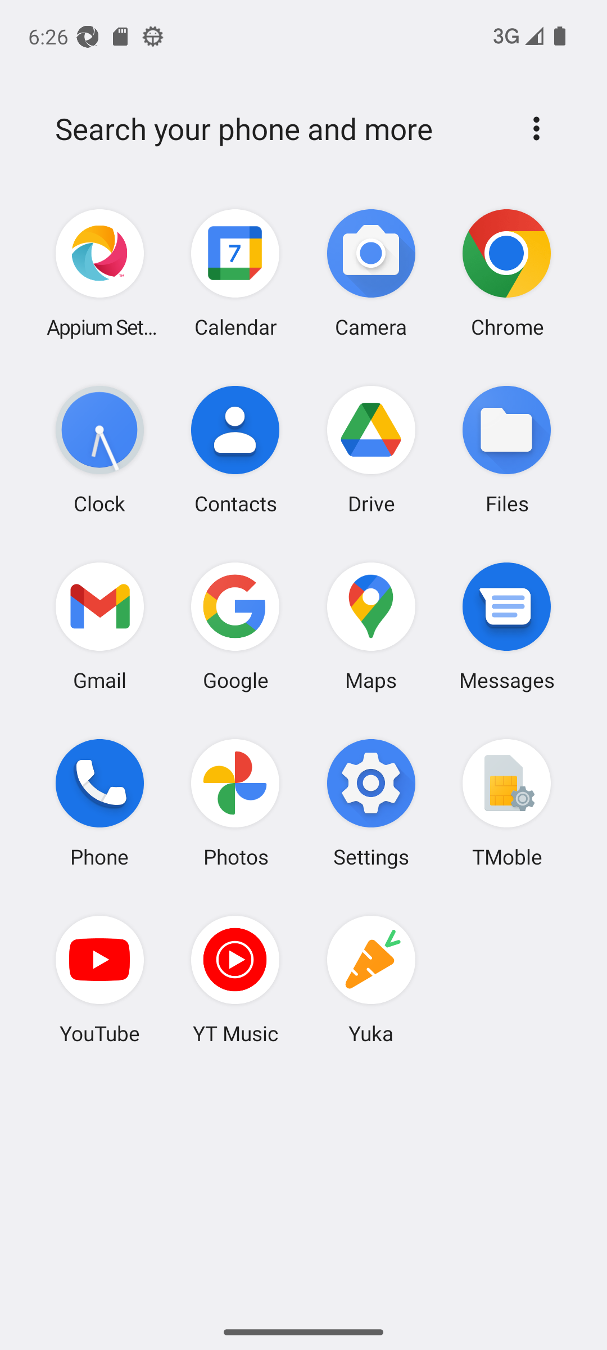  What do you see at coordinates (371, 802) in the screenshot?
I see `Settings` at bounding box center [371, 802].